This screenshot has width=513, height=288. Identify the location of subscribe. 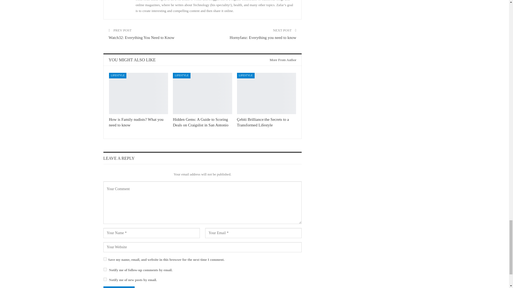
(105, 269).